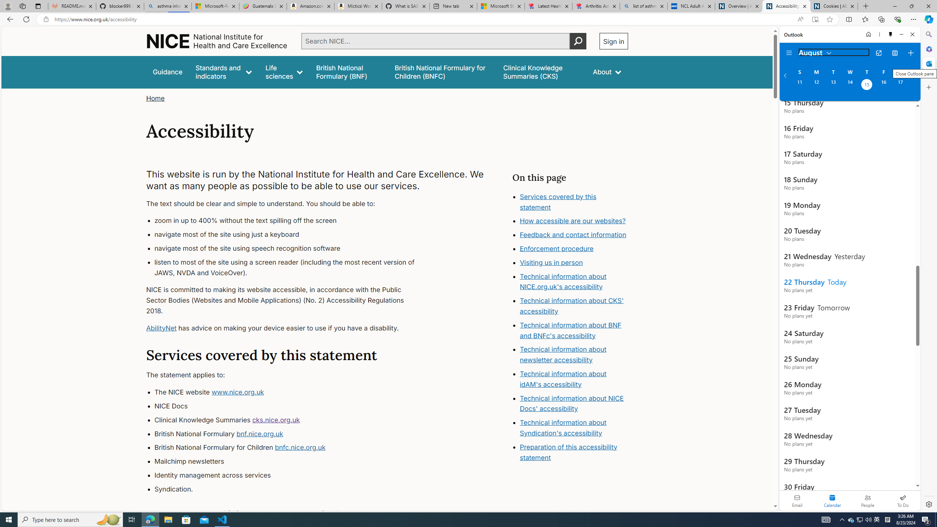 Image resolution: width=937 pixels, height=527 pixels. What do you see at coordinates (291, 448) in the screenshot?
I see `British National Formulary for Children bnfc.nice.org.uk` at bounding box center [291, 448].